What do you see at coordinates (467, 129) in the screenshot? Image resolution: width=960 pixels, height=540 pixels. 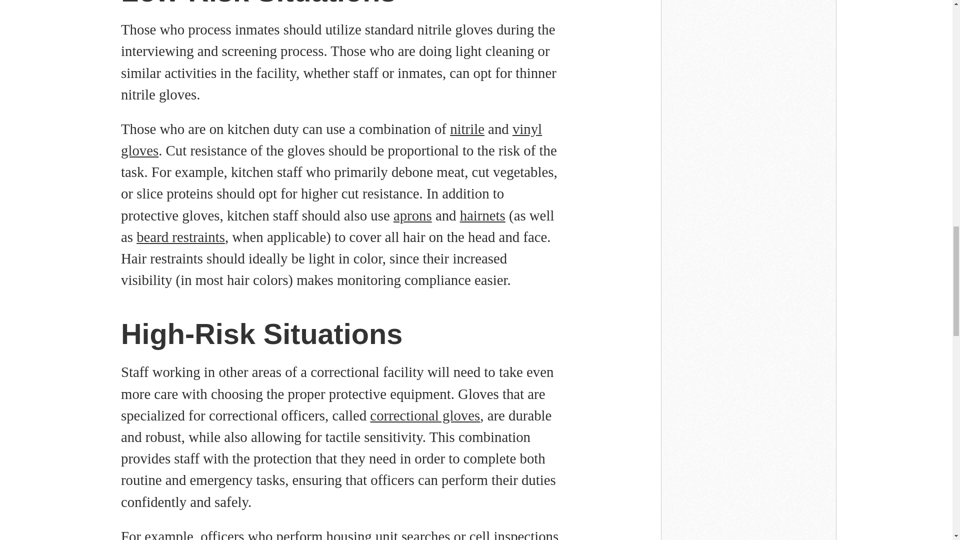 I see `nitrile` at bounding box center [467, 129].